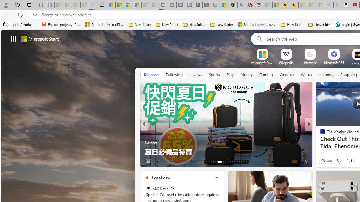 The height and width of the screenshot is (202, 360). I want to click on To get missing image descriptions, open the context menu., so click(262, 54).